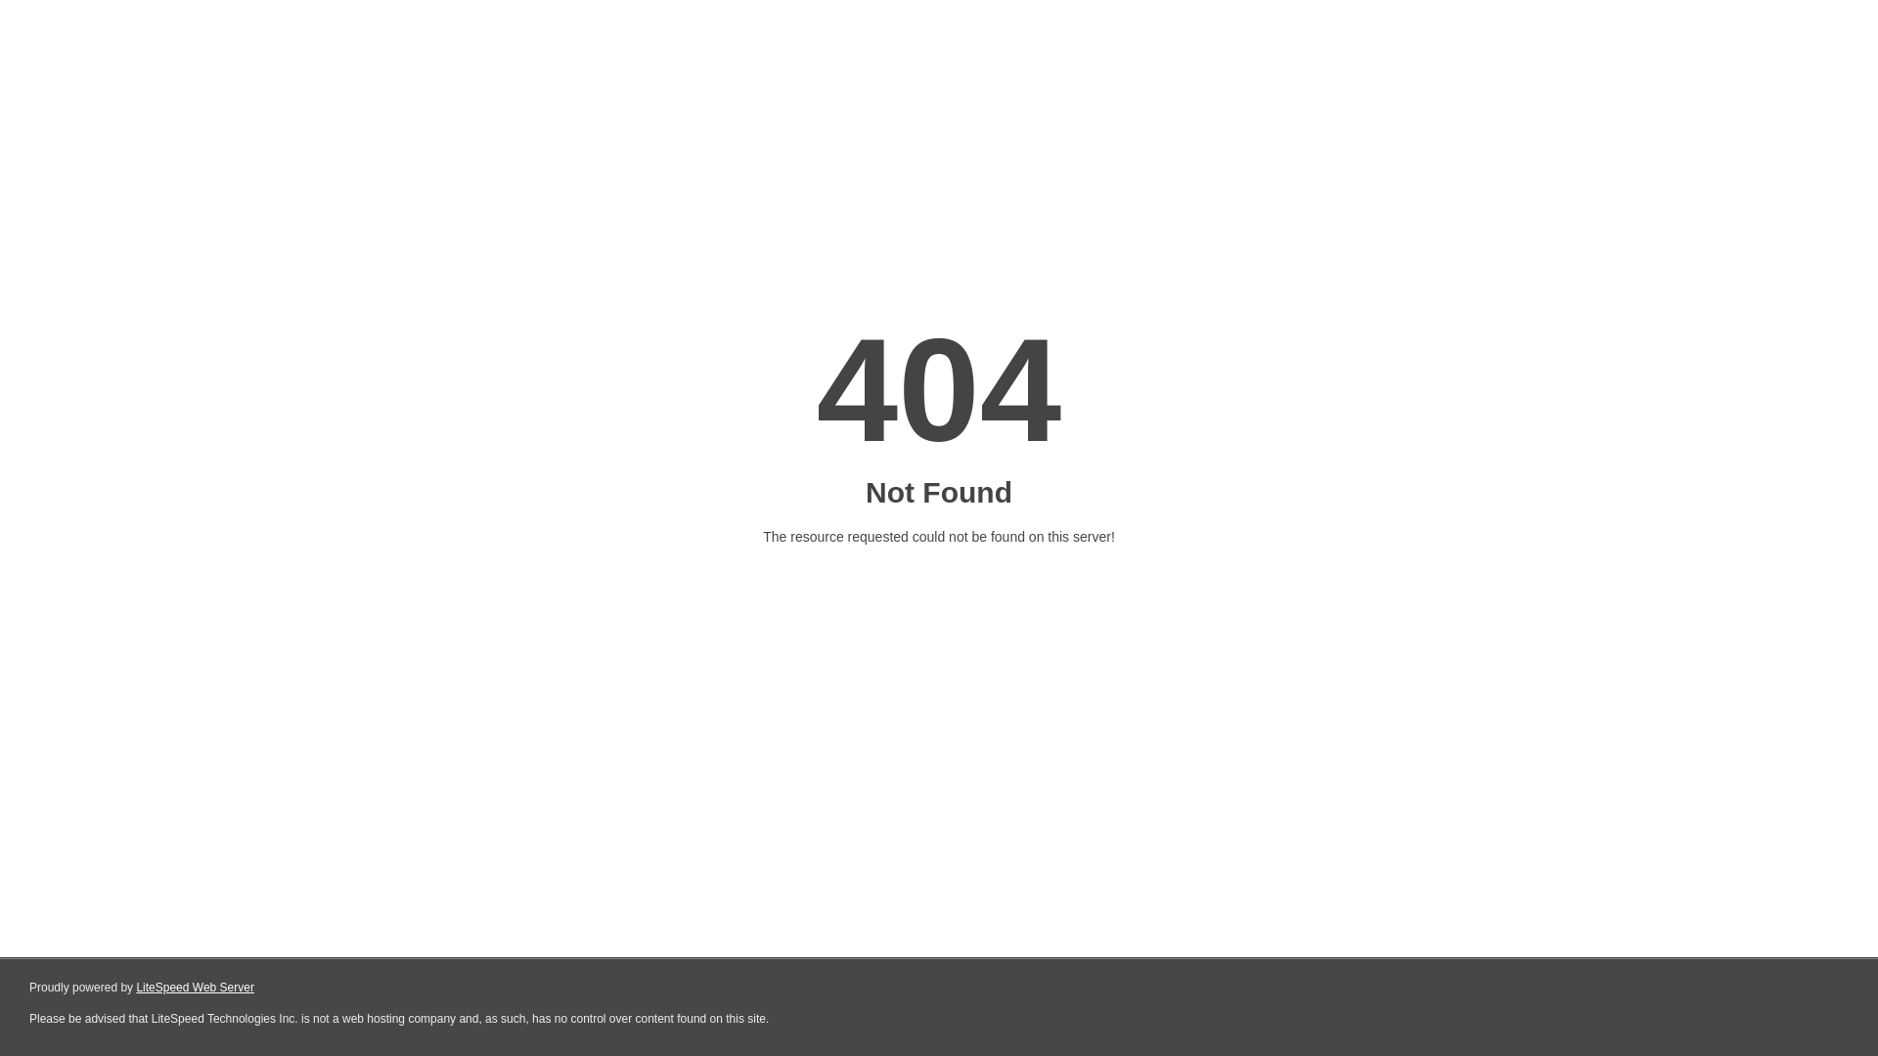 Image resolution: width=1878 pixels, height=1056 pixels. Describe the element at coordinates (196, 988) in the screenshot. I see `LiteSpeed Web Server` at that location.